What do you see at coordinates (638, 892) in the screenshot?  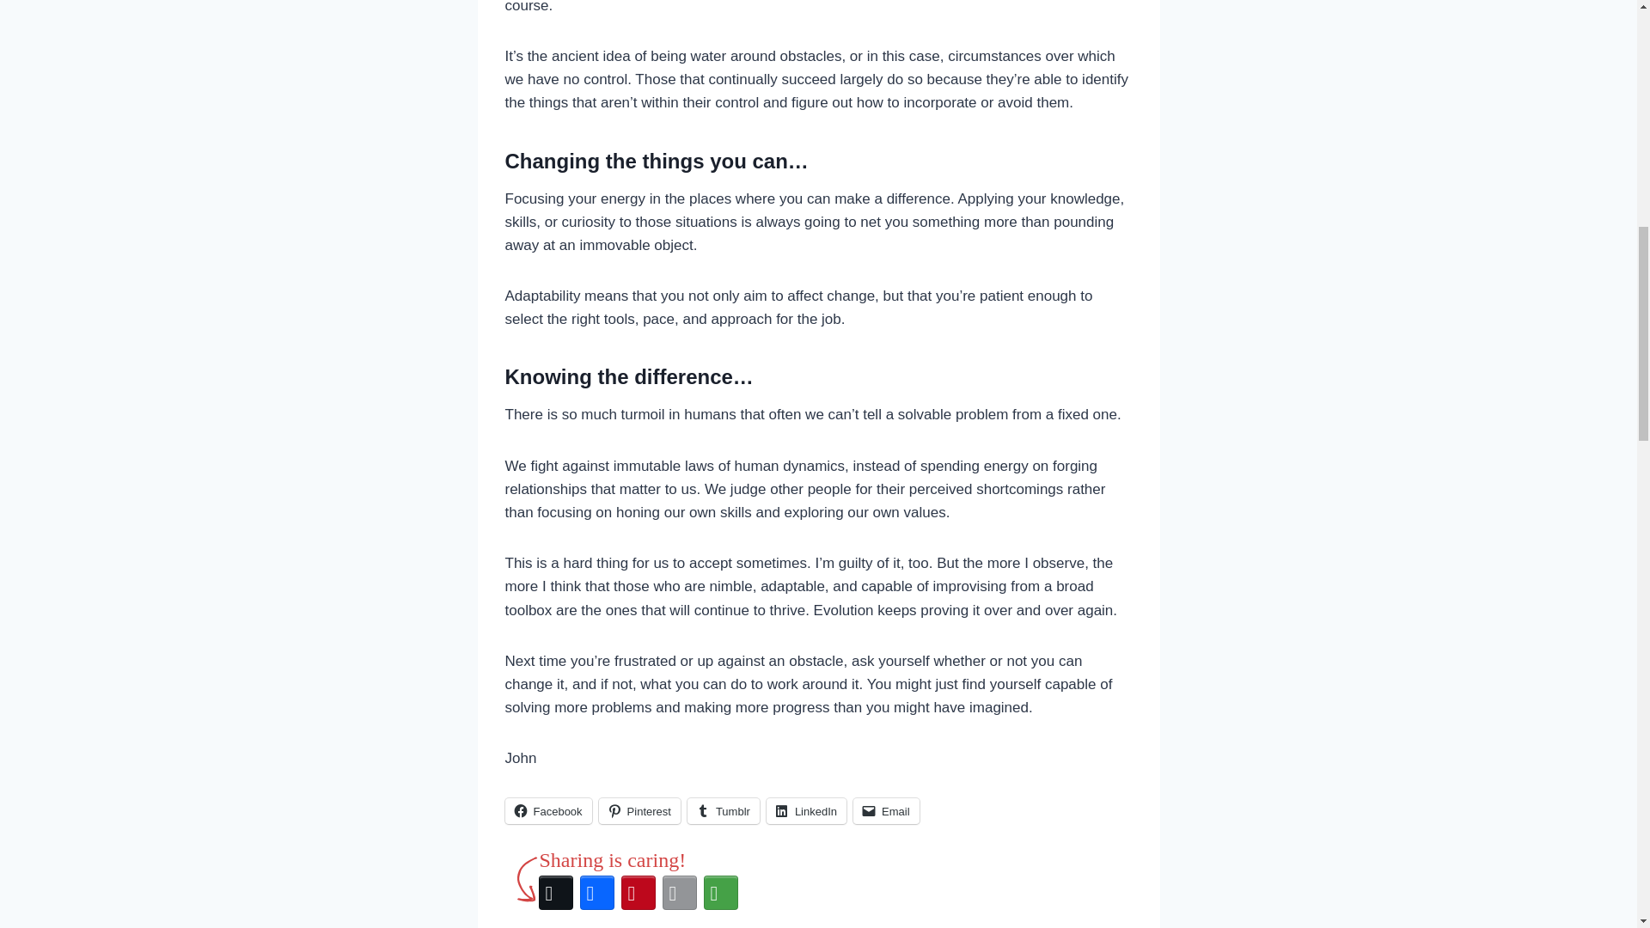 I see `Pinterest` at bounding box center [638, 892].